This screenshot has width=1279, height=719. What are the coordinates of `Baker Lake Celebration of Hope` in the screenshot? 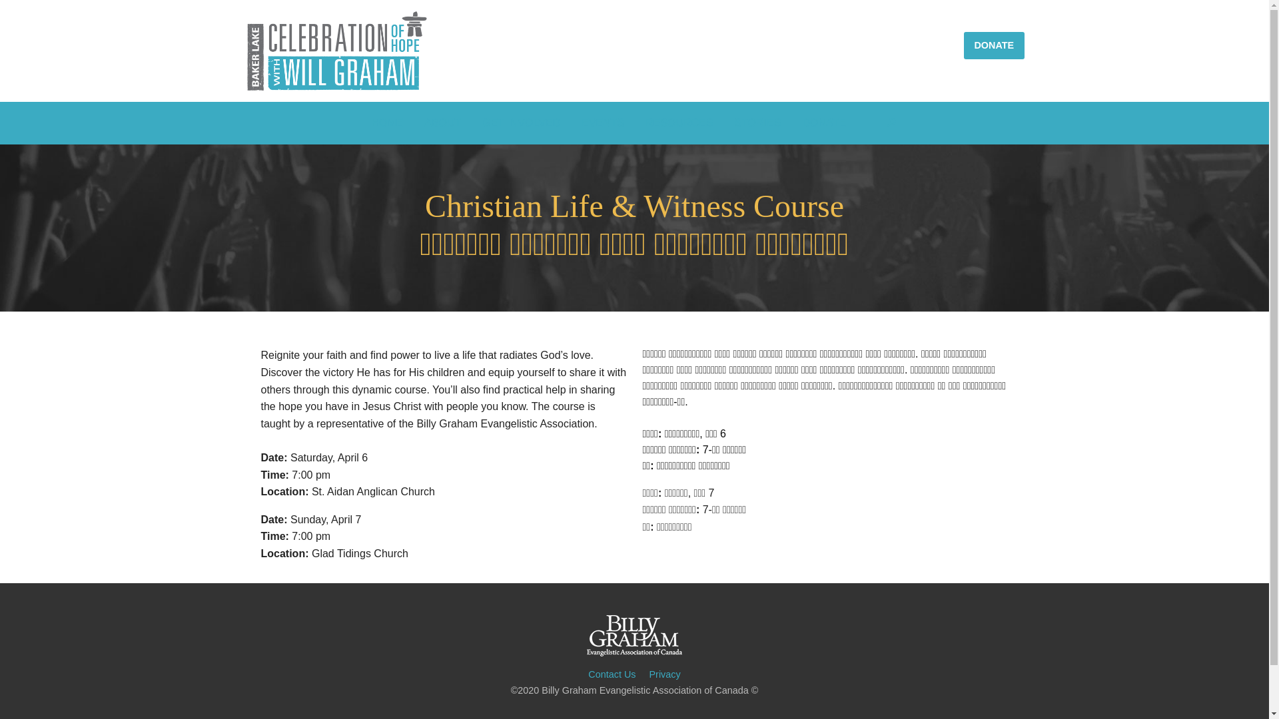 It's located at (337, 51).